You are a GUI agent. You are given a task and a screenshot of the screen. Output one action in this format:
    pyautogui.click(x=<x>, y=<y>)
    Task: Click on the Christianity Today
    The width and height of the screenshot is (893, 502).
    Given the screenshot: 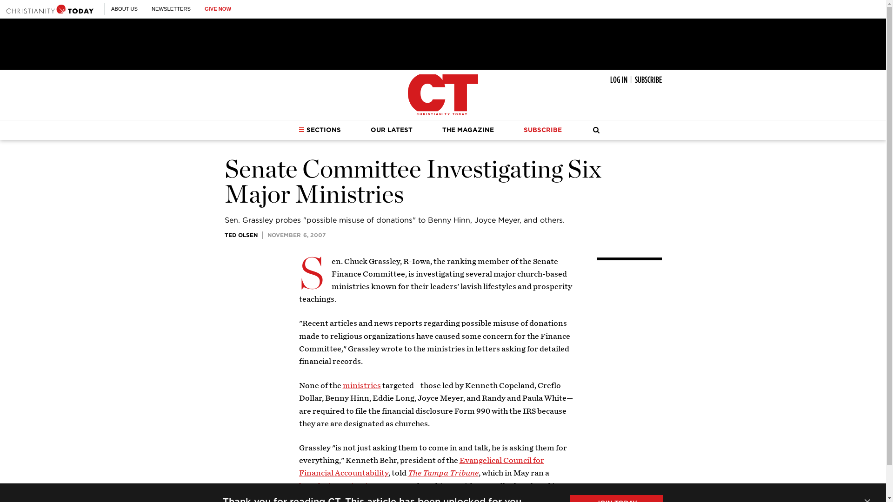 What is the action you would take?
    pyautogui.click(x=50, y=9)
    